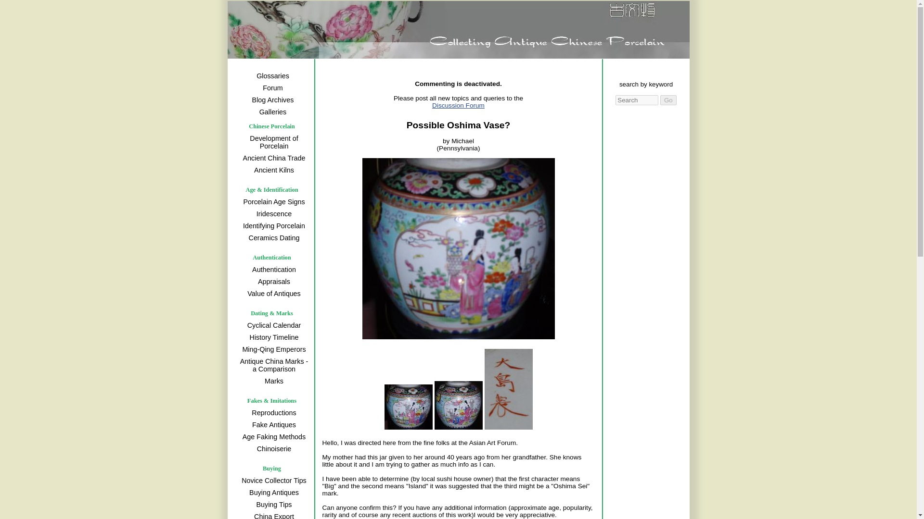  I want to click on Forum, so click(272, 87).